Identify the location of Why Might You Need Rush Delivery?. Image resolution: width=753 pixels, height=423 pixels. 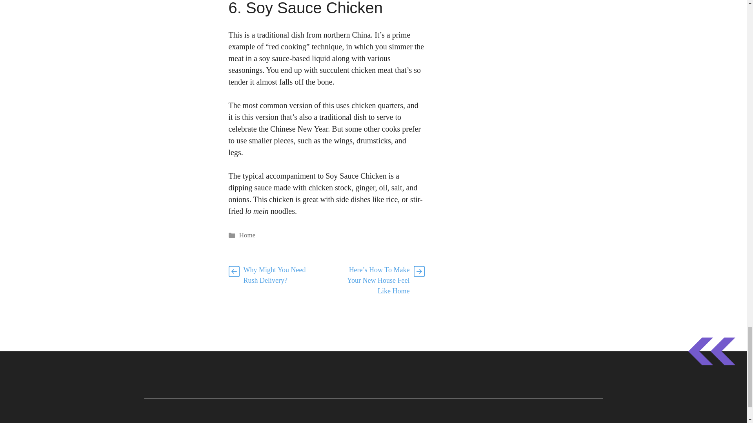
(275, 275).